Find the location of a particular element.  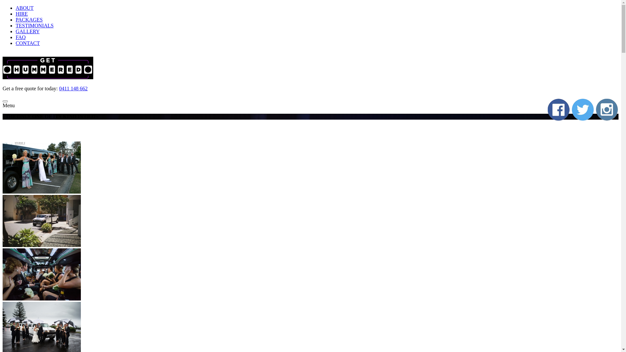

FAQ is located at coordinates (21, 37).